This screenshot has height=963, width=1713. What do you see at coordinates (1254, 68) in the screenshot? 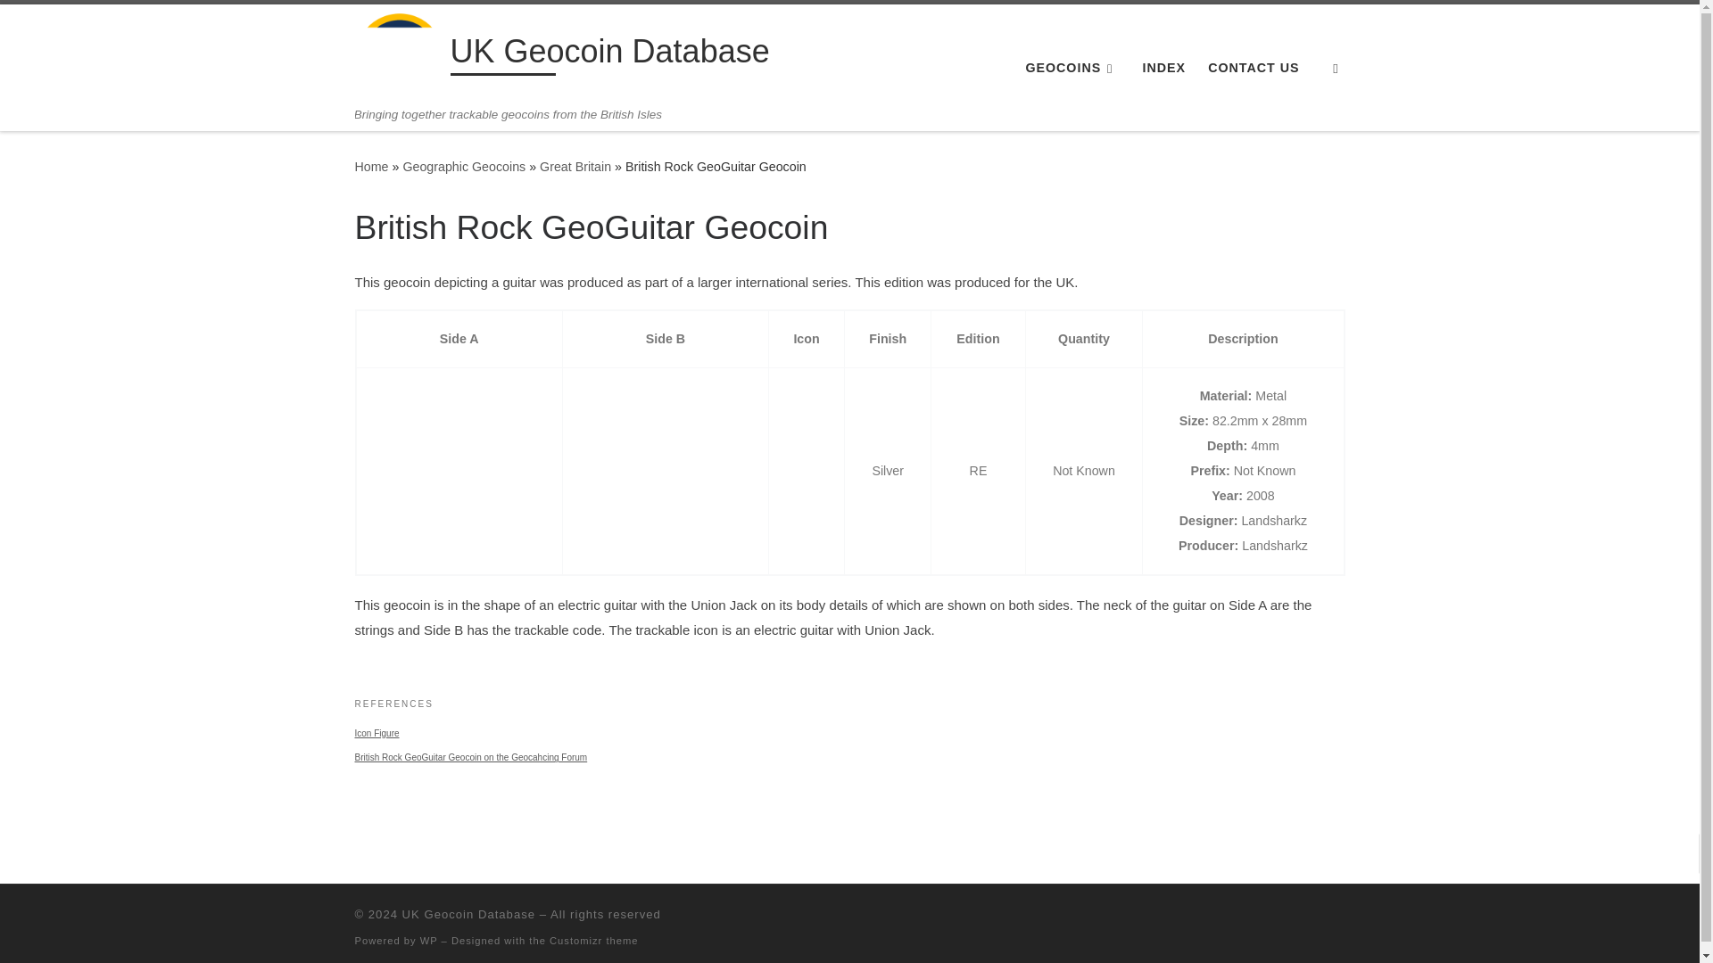
I see `CONTACT US` at bounding box center [1254, 68].